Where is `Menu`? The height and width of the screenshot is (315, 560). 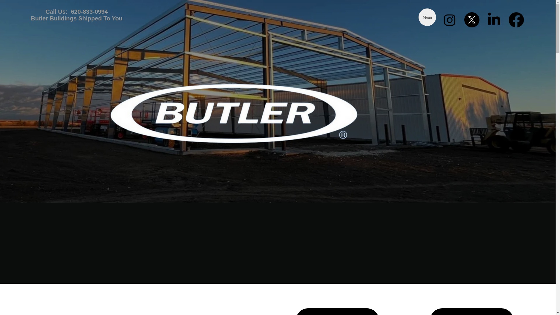 Menu is located at coordinates (427, 17).